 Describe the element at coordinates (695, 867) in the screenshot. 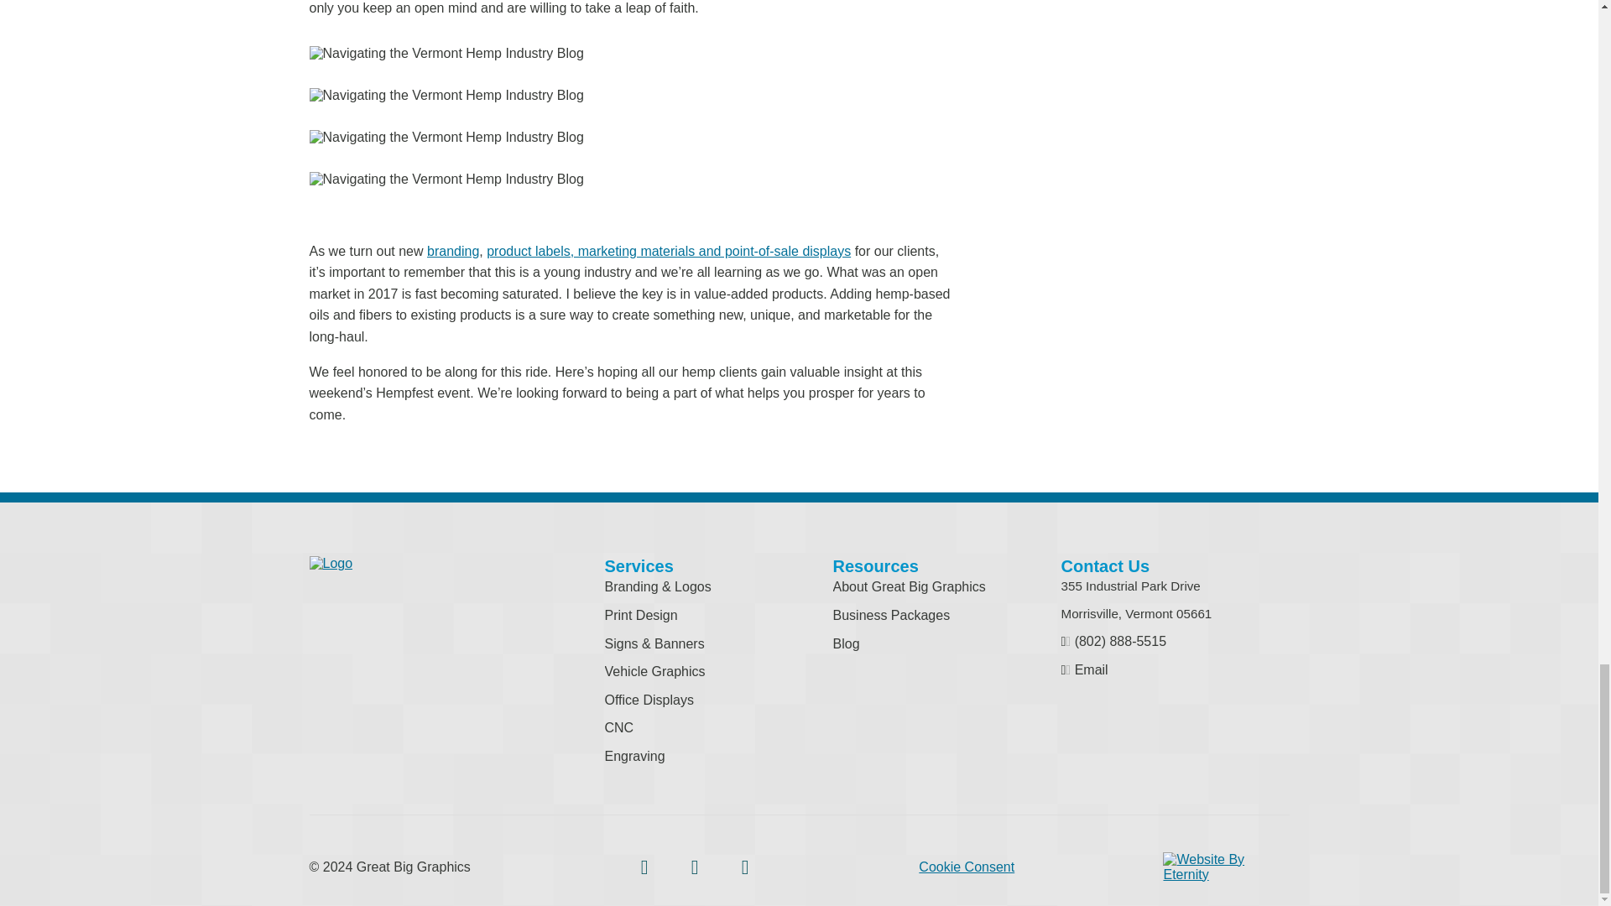

I see `Follow us on Instagram` at that location.